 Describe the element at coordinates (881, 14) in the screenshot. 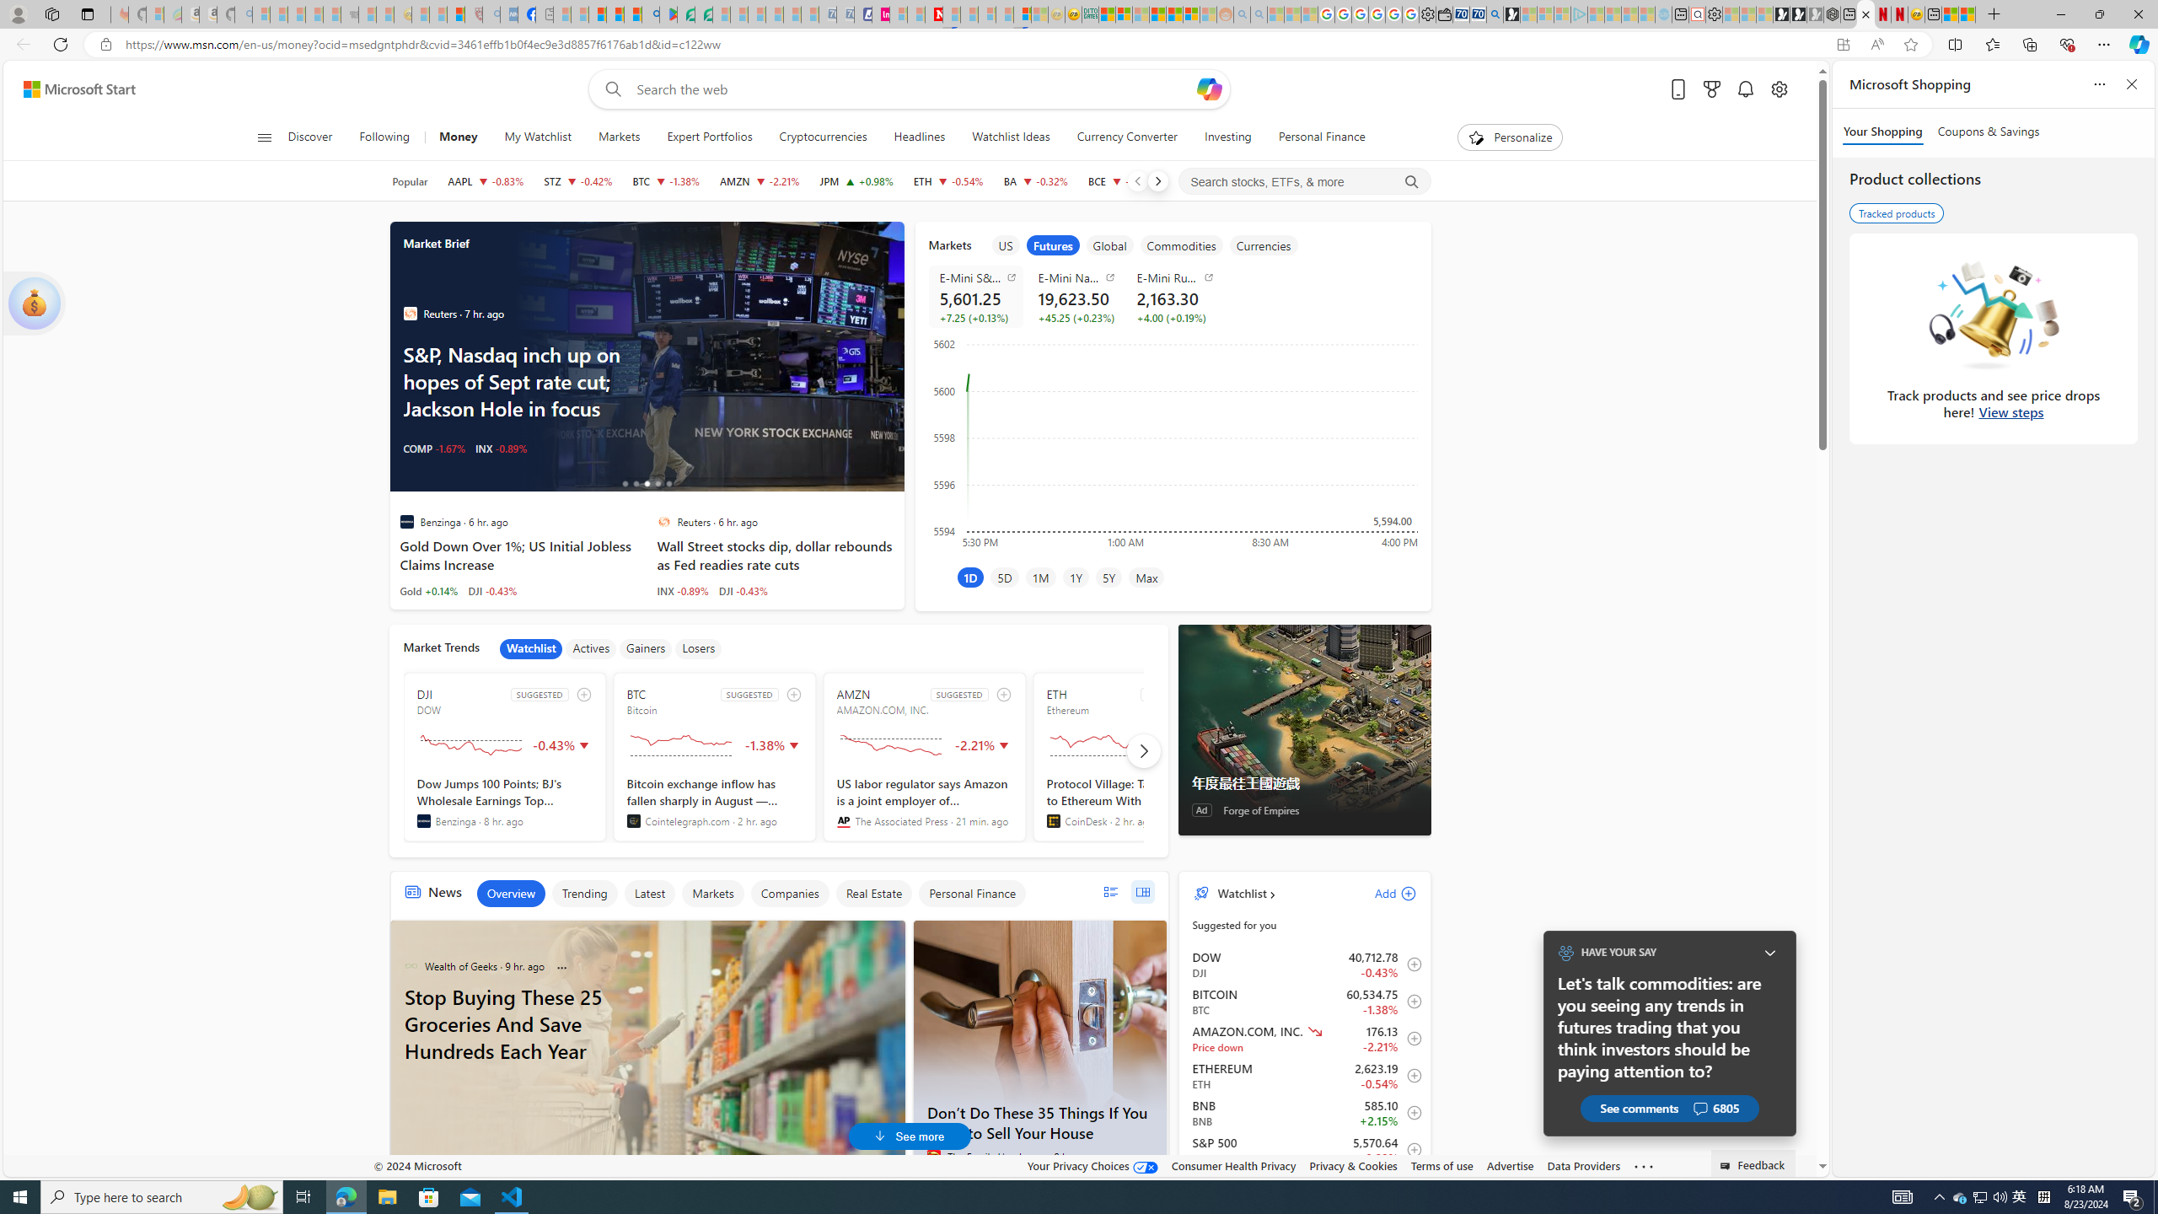

I see `Jobs - lastminute.com Investor Portal` at that location.